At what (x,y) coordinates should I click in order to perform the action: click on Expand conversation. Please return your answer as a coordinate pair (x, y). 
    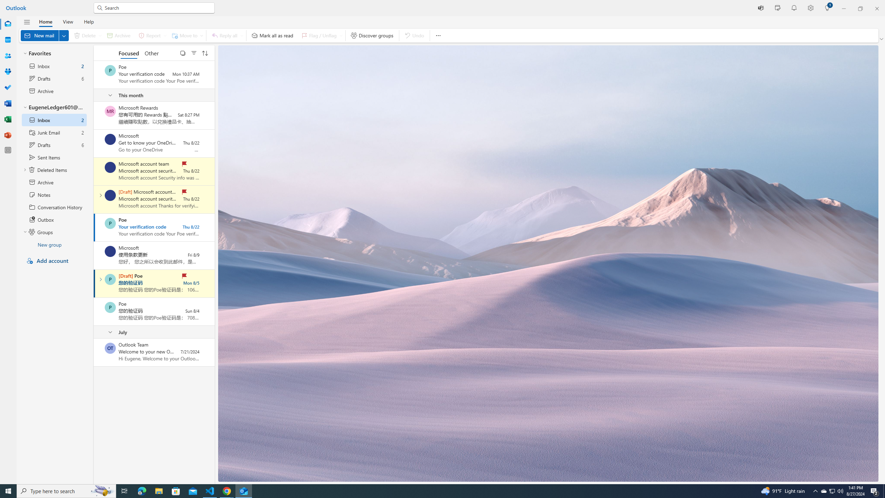
    Looking at the image, I should click on (100, 279).